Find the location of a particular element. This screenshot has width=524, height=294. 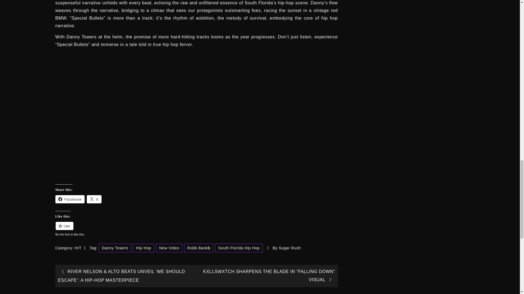

New Video is located at coordinates (169, 248).